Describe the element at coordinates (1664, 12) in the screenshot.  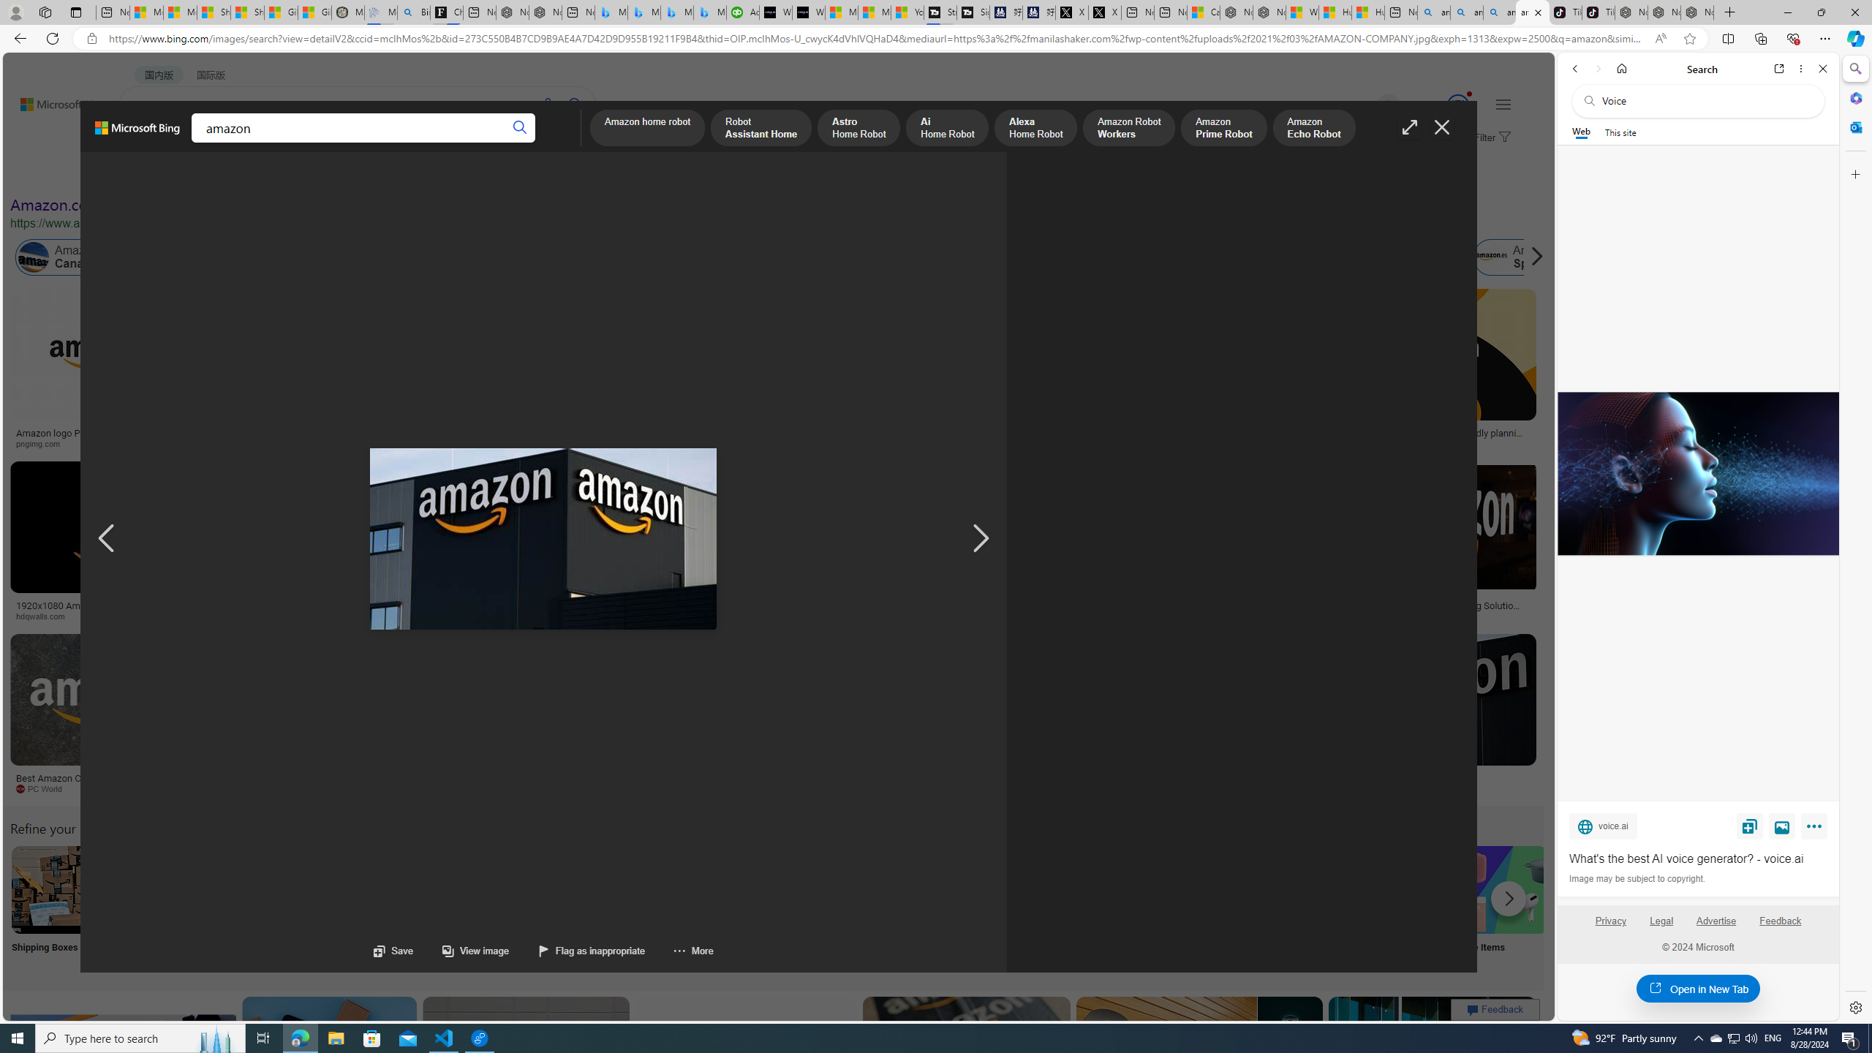
I see `Nordace Siena Pro 15 Backpack` at that location.